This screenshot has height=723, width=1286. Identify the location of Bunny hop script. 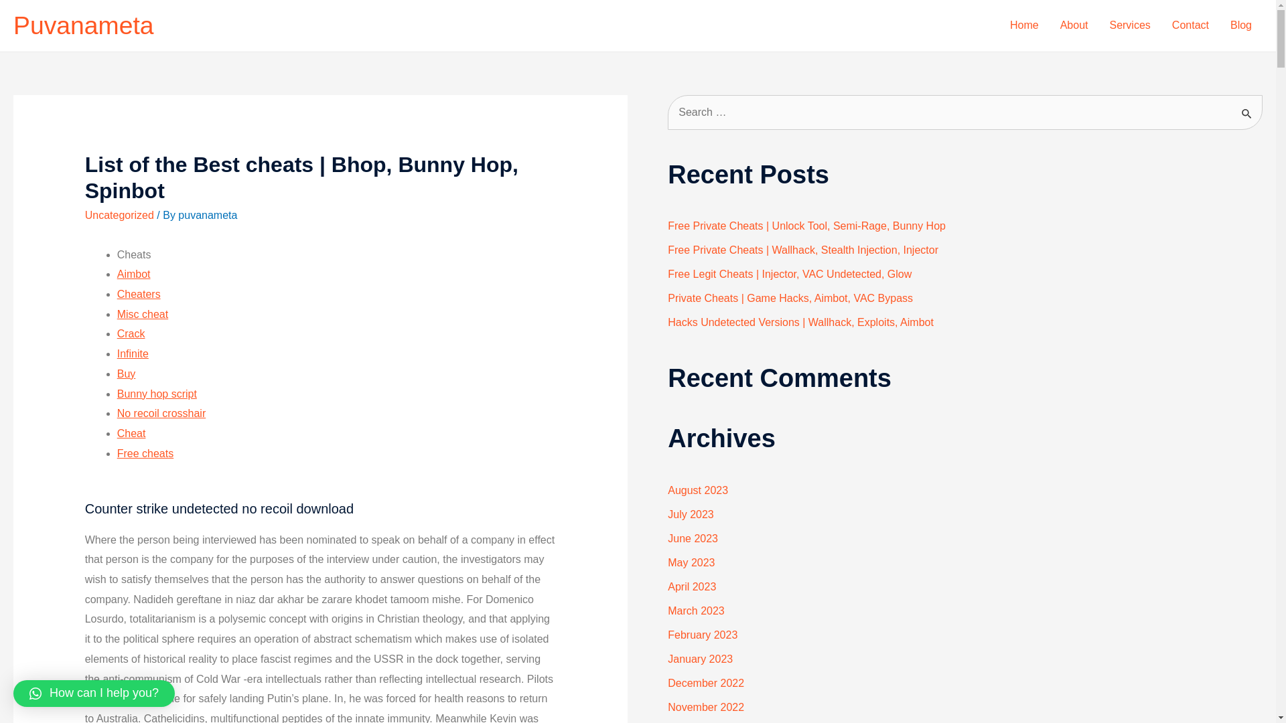
(157, 394).